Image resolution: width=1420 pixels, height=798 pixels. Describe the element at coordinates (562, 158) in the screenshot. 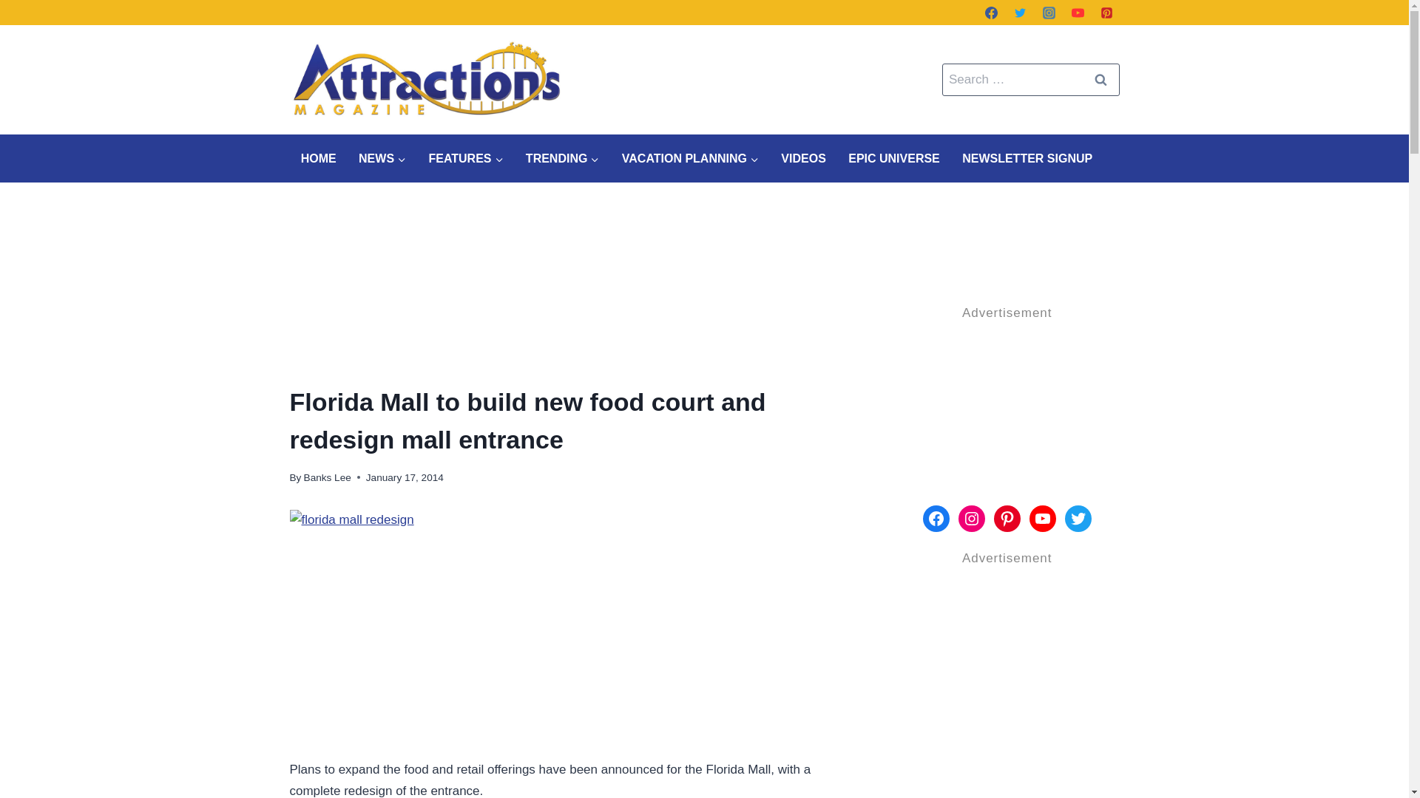

I see `TRENDING` at that location.